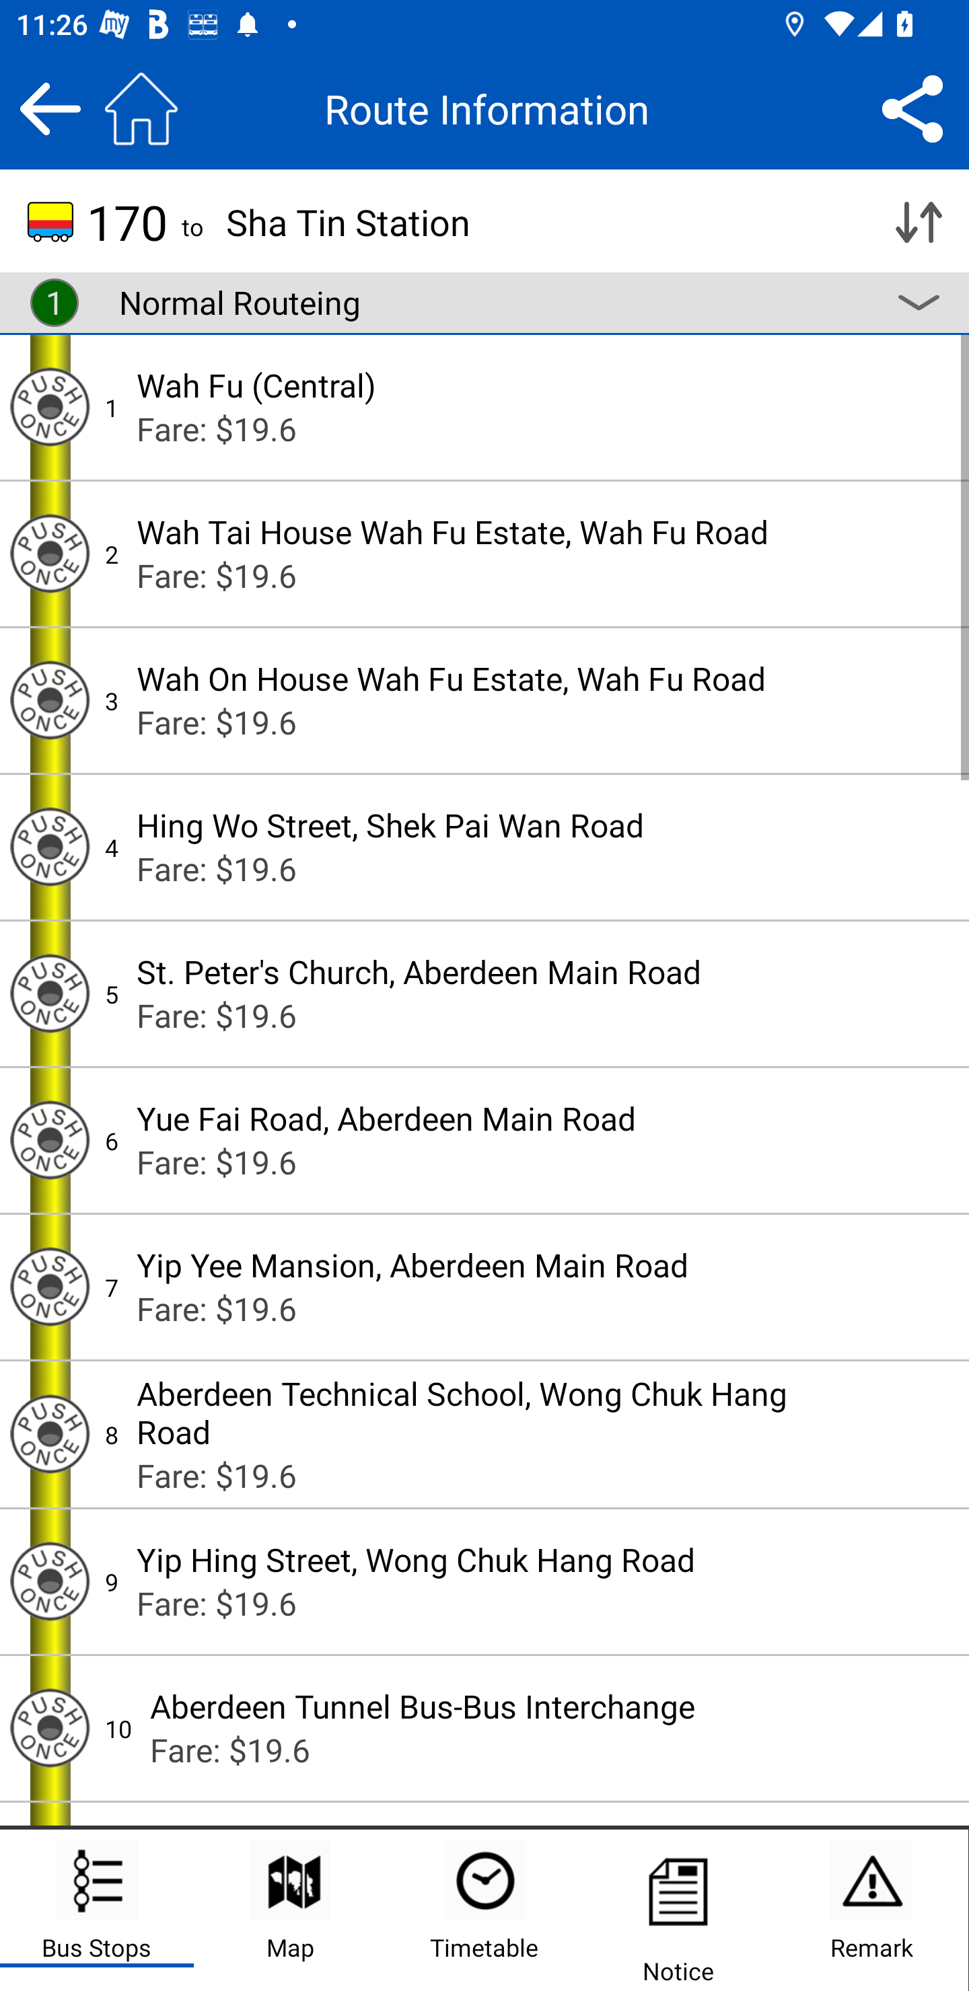 This screenshot has height=1991, width=969. What do you see at coordinates (141, 108) in the screenshot?
I see `Jump to home page` at bounding box center [141, 108].